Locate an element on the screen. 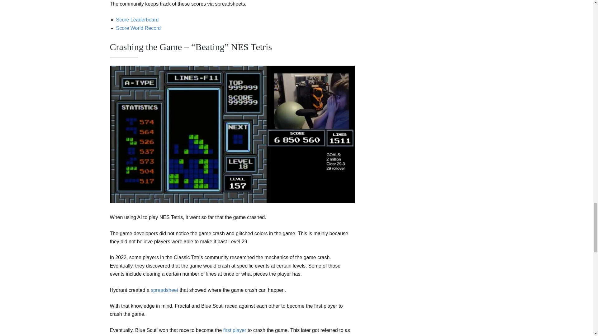 This screenshot has width=598, height=336. first player is located at coordinates (235, 330).